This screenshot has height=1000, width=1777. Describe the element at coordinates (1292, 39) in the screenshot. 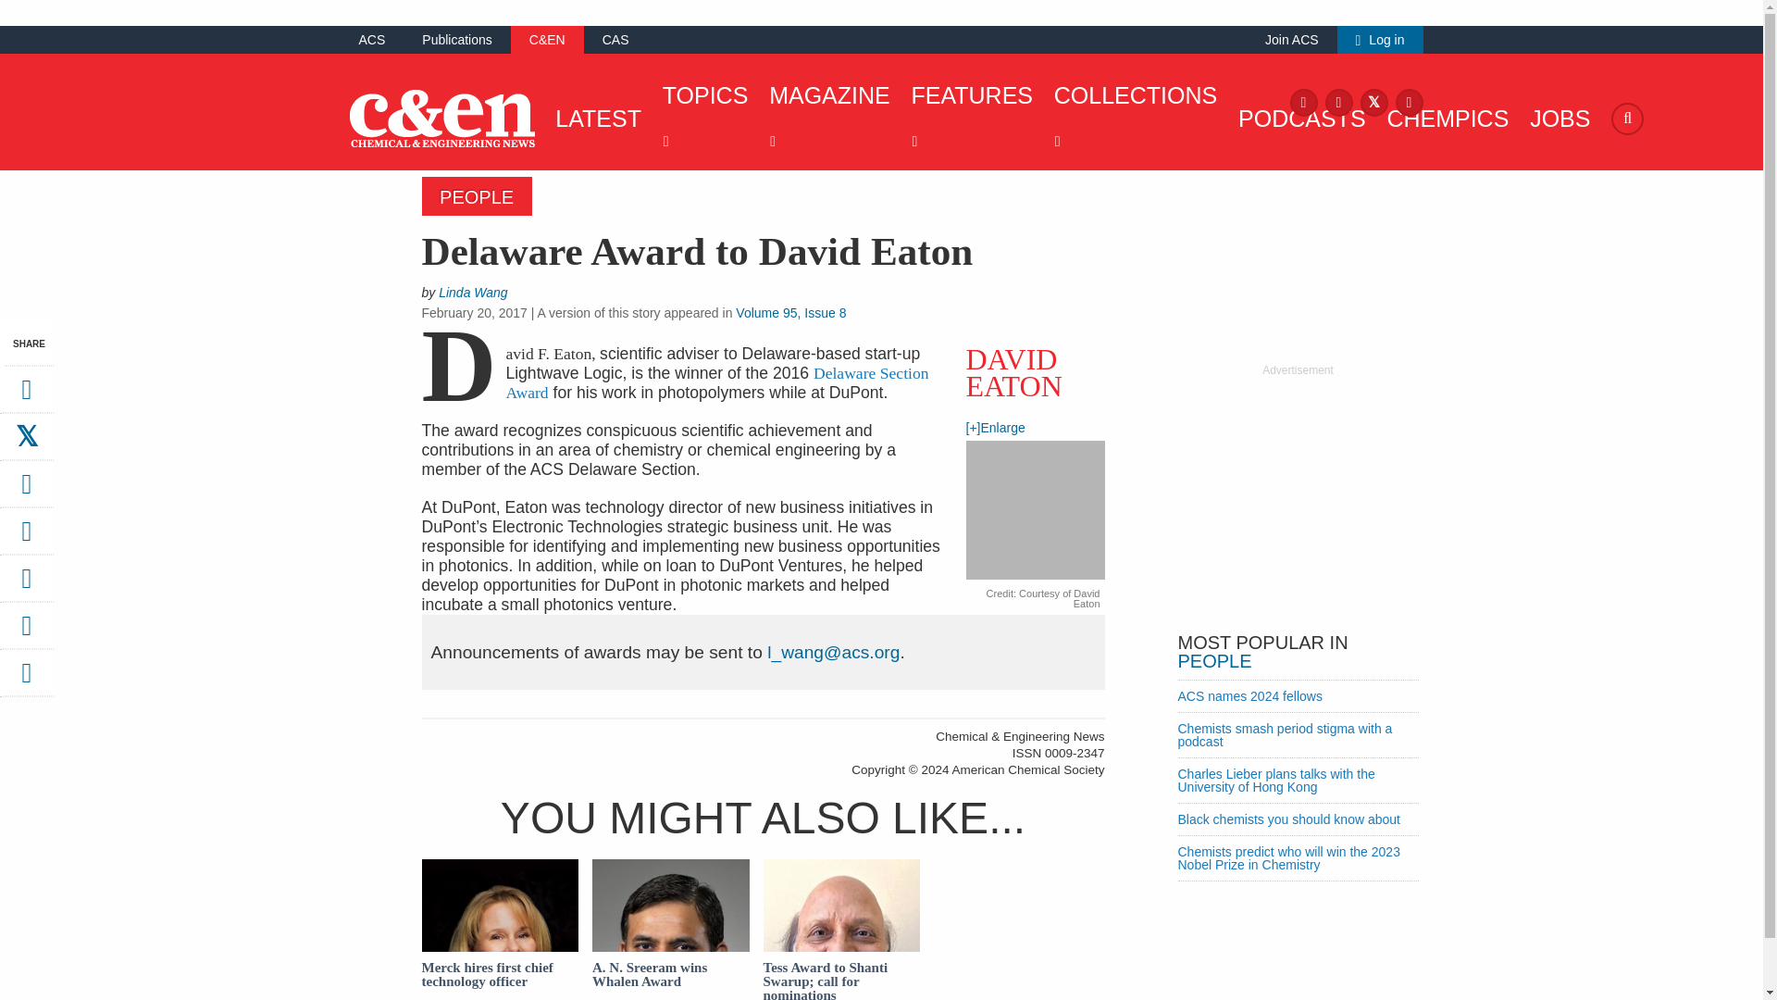

I see `Join ACS` at that location.